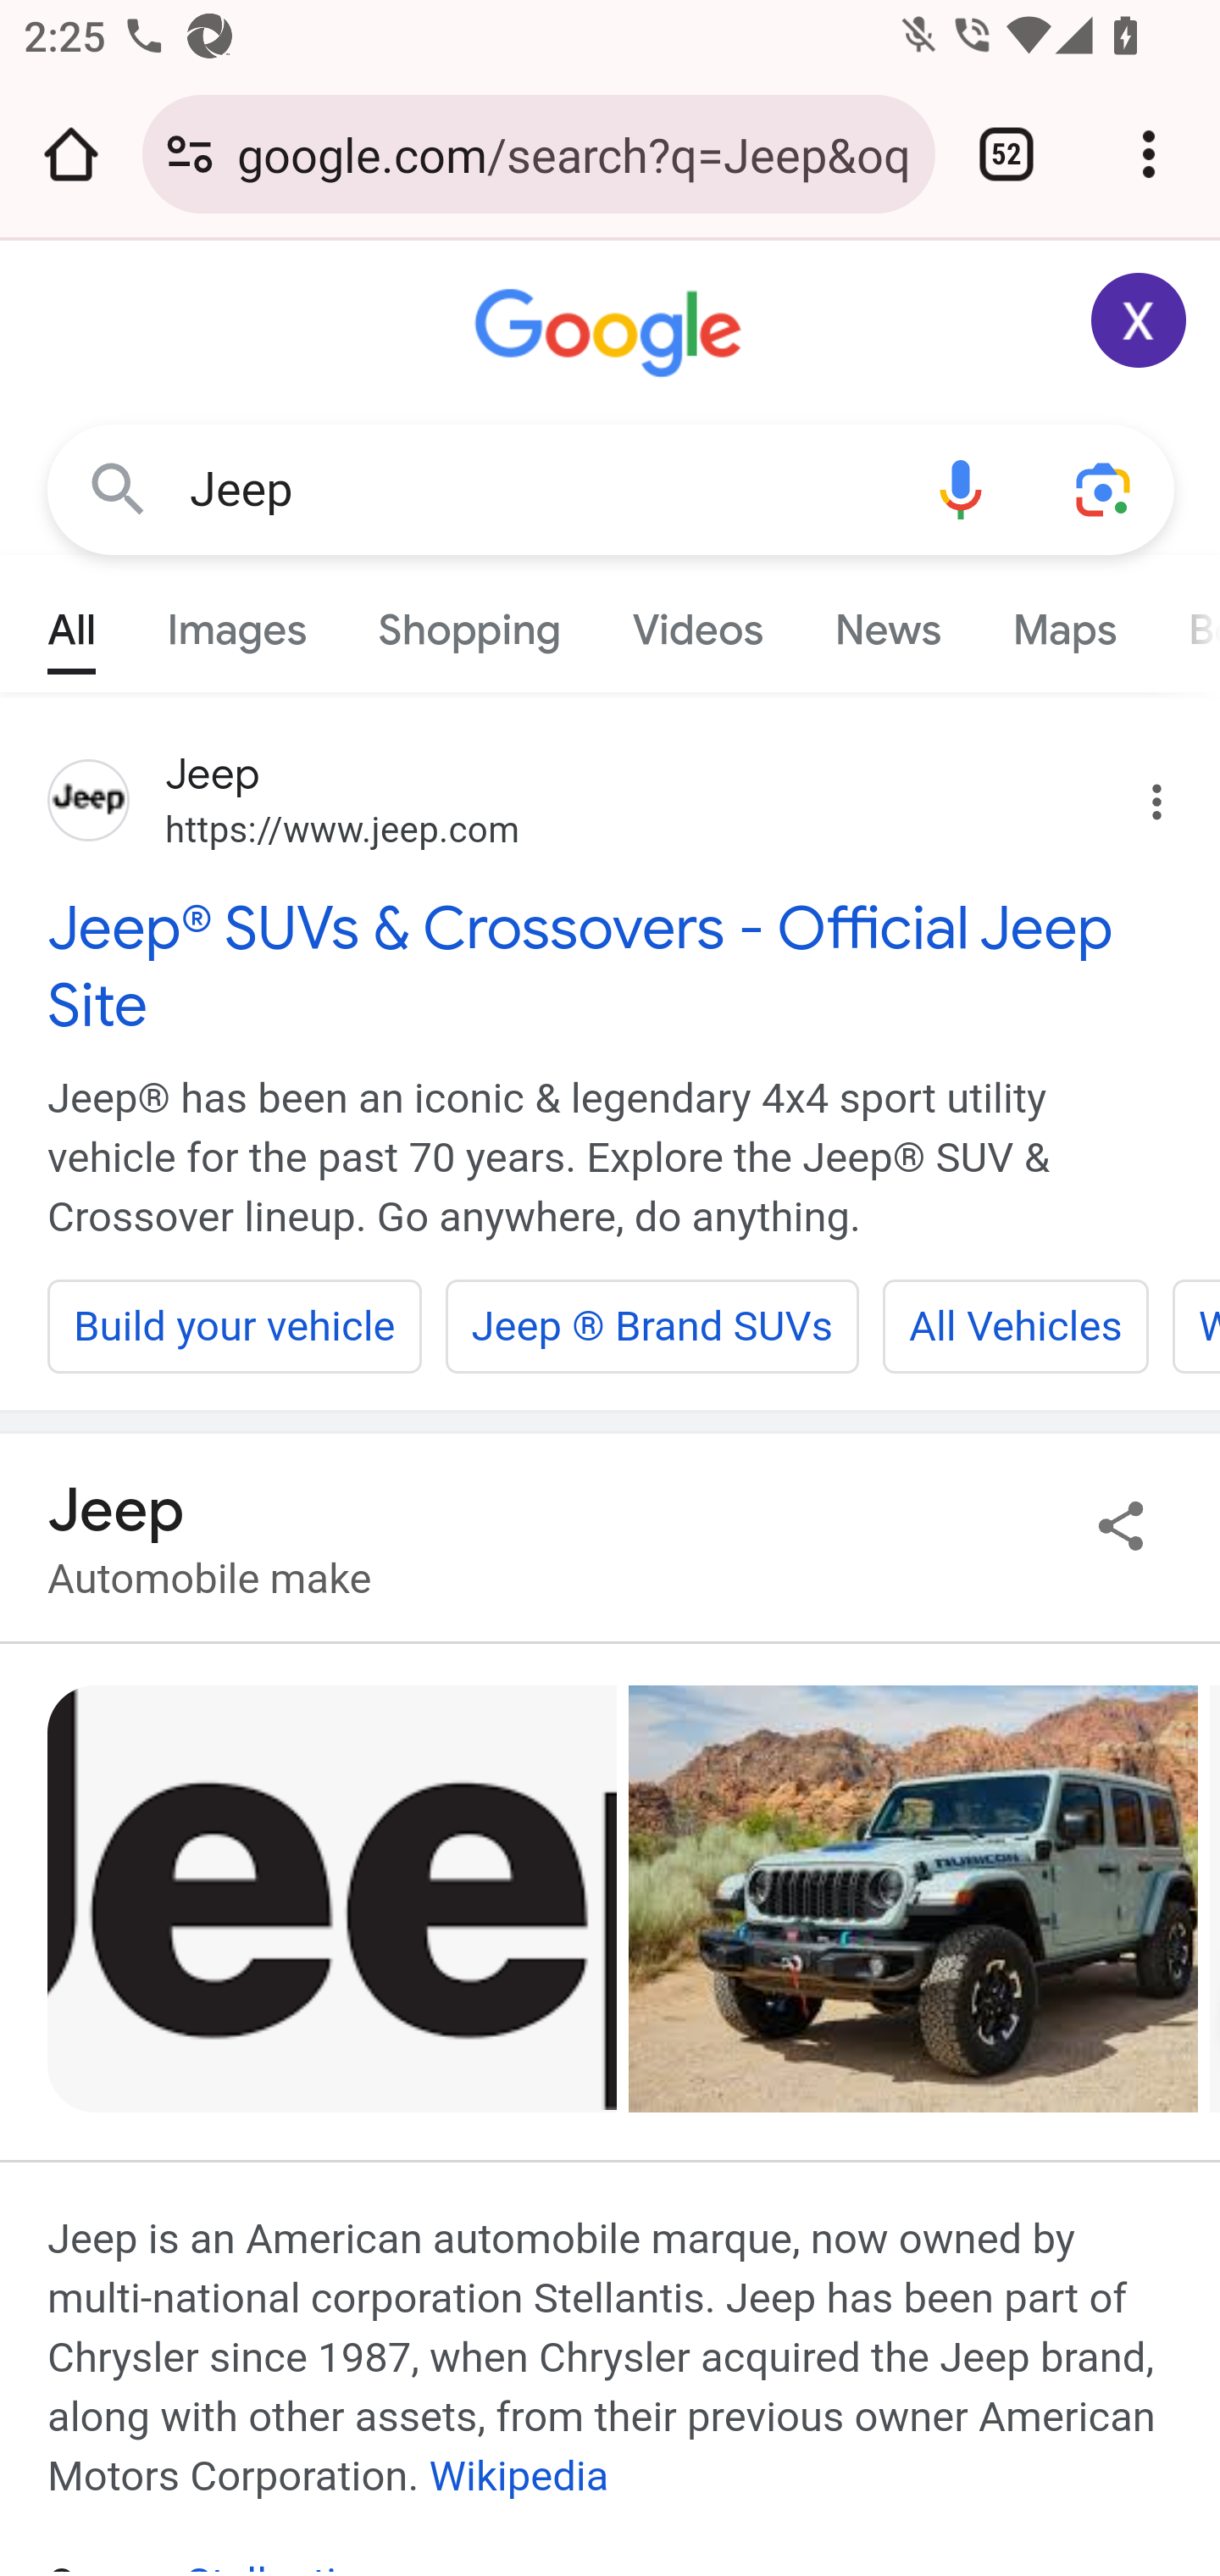  I want to click on Customize and control Google Chrome, so click(1149, 154).